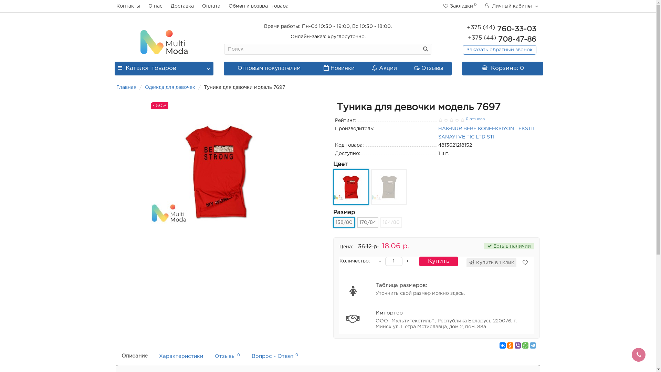 This screenshot has height=372, width=661. Describe the element at coordinates (487, 133) in the screenshot. I see `HAK-NUR BEBE KONFEKSIYON TEKSTIL SANAYI VE TIC LTD STI` at that location.